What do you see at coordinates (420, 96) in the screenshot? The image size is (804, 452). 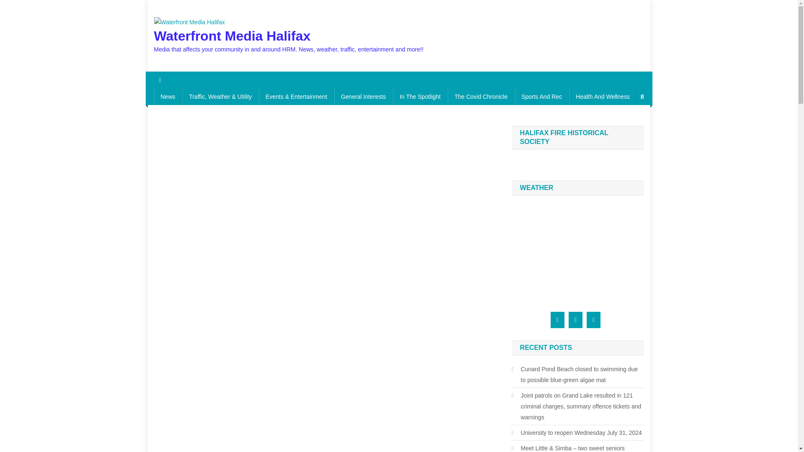 I see `In The Spotlight` at bounding box center [420, 96].